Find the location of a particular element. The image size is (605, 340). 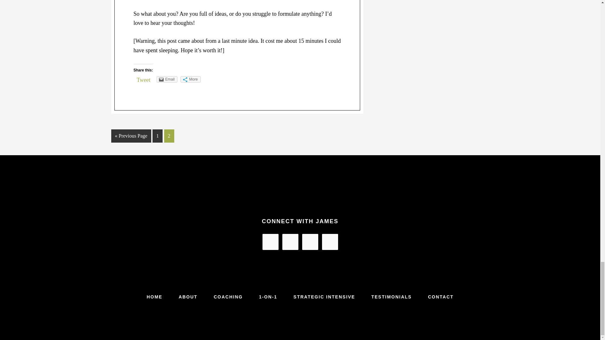

Tweet is located at coordinates (144, 80).